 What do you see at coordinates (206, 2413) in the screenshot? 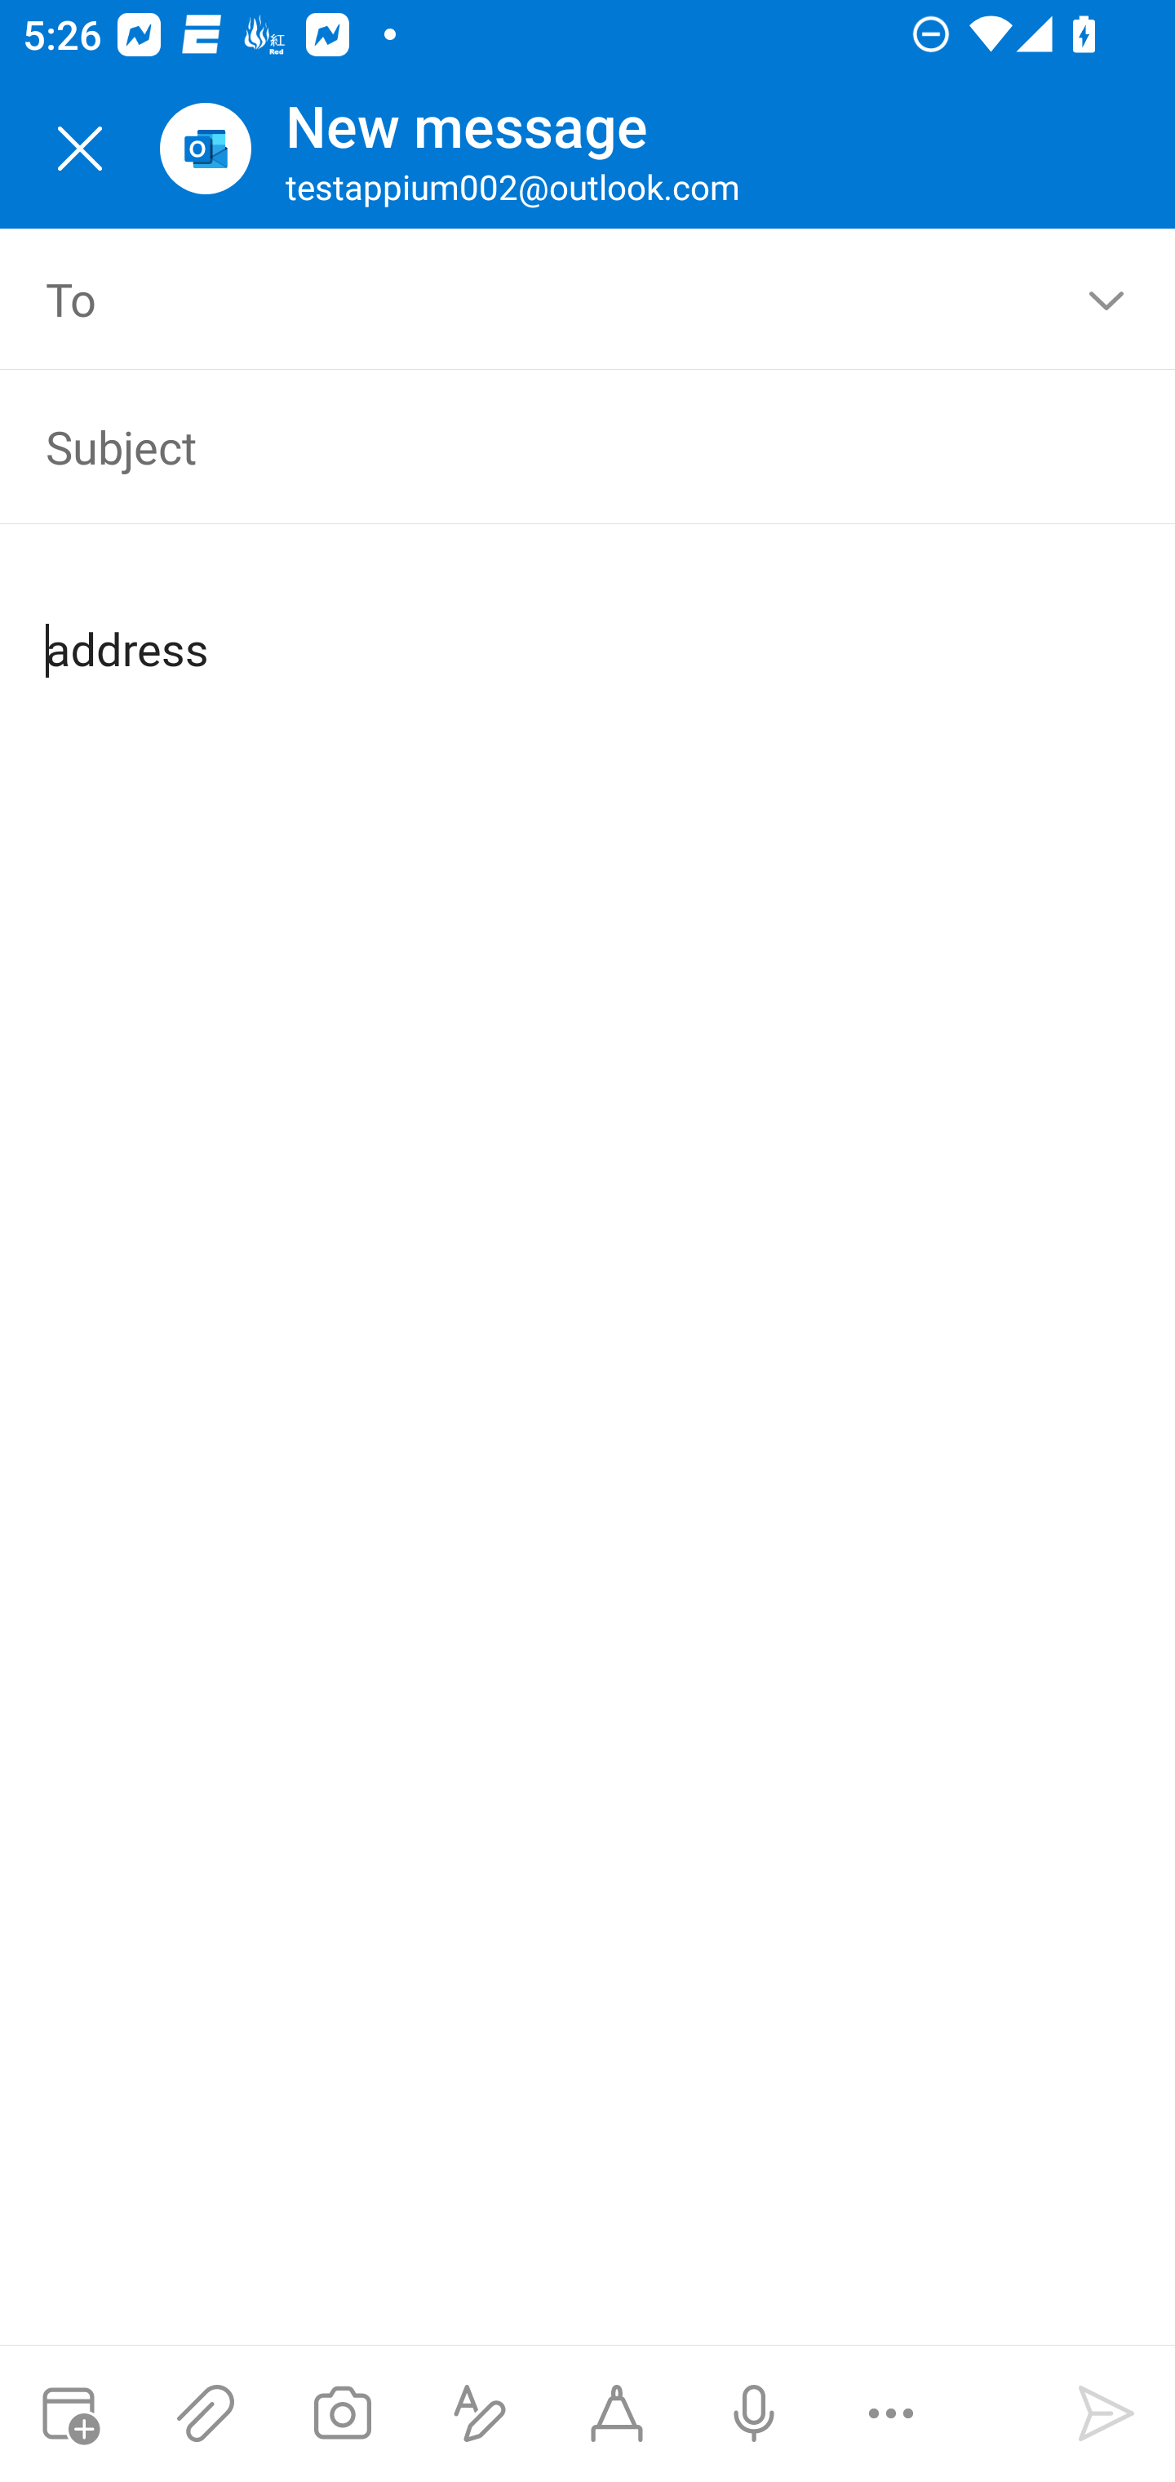
I see `Attach files` at bounding box center [206, 2413].